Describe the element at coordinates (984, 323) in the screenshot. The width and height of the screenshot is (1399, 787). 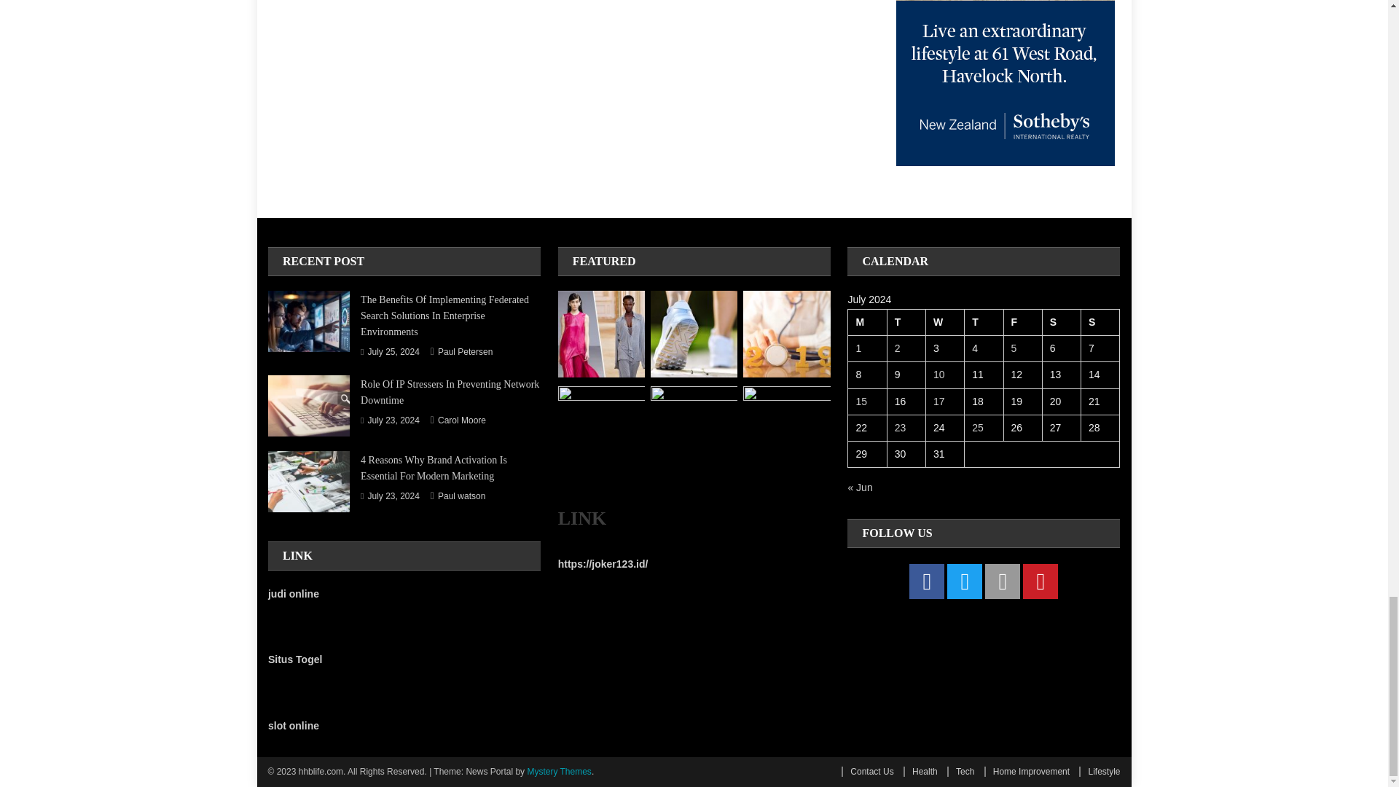
I see `Thursday` at that location.